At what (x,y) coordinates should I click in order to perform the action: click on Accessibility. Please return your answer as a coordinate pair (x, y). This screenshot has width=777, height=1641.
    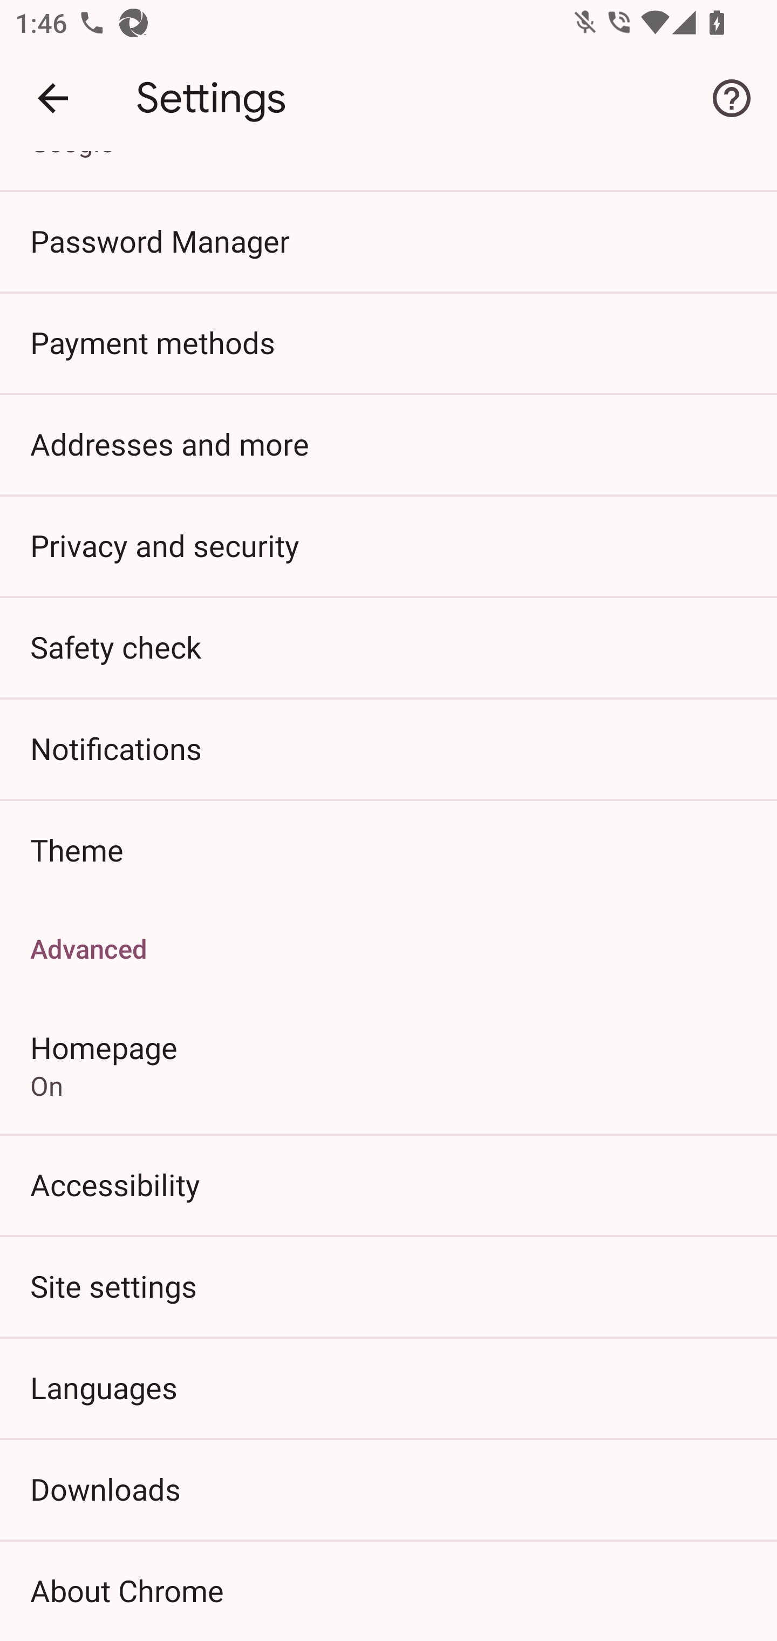
    Looking at the image, I should click on (388, 1184).